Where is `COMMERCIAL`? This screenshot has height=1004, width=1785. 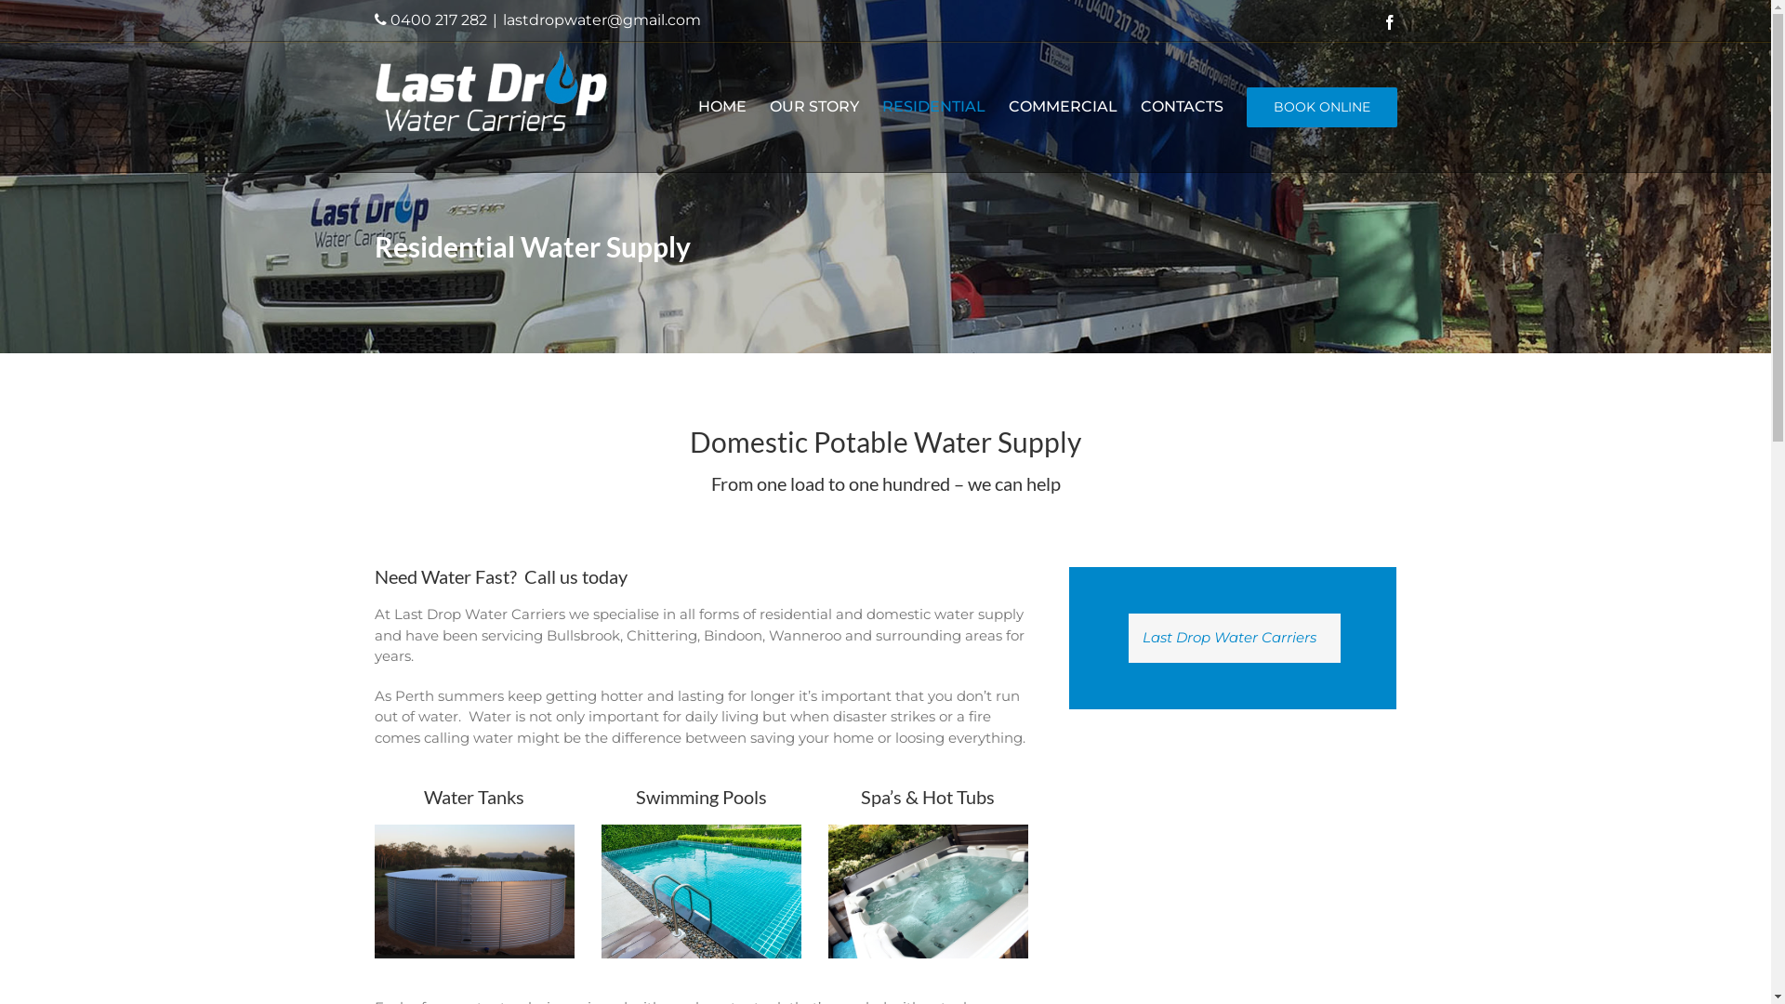 COMMERCIAL is located at coordinates (1062, 107).